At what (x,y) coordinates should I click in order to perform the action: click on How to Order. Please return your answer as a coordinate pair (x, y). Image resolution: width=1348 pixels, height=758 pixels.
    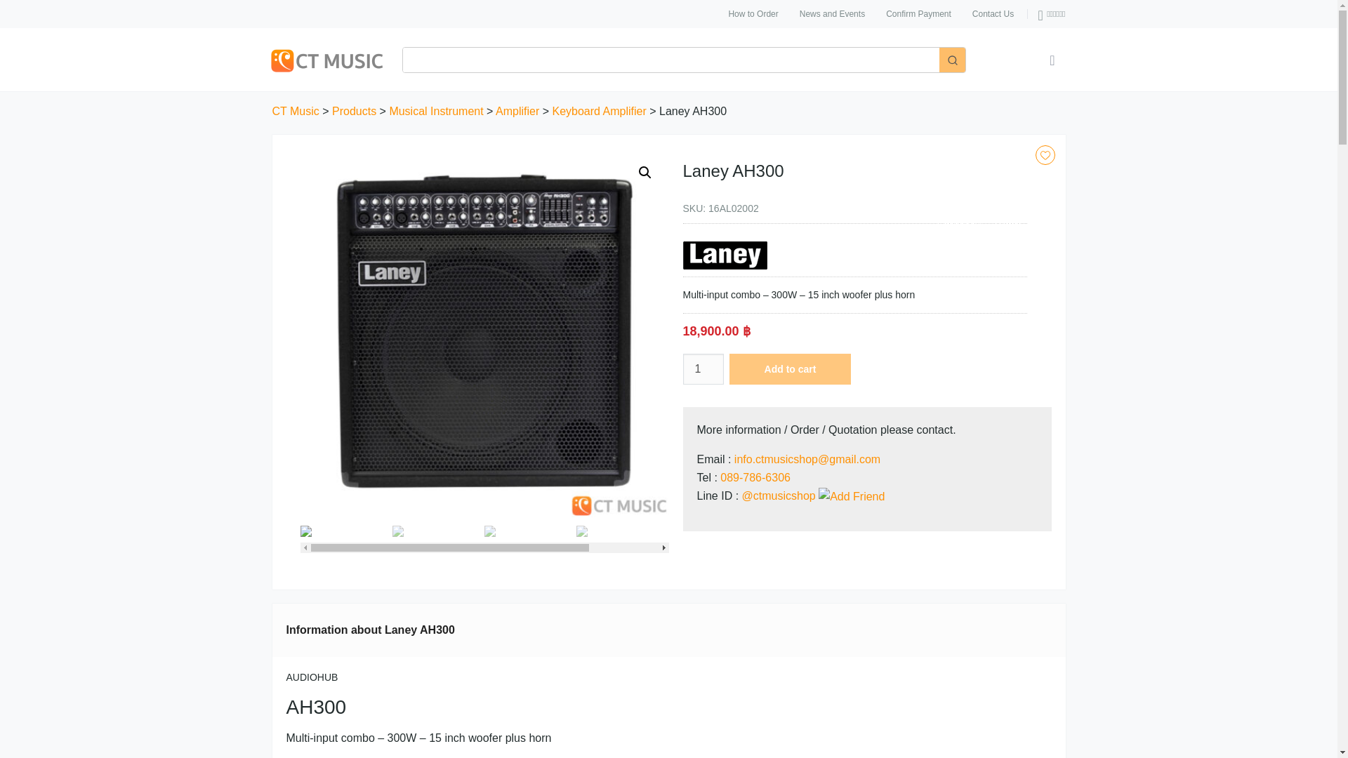
    Looking at the image, I should click on (753, 14).